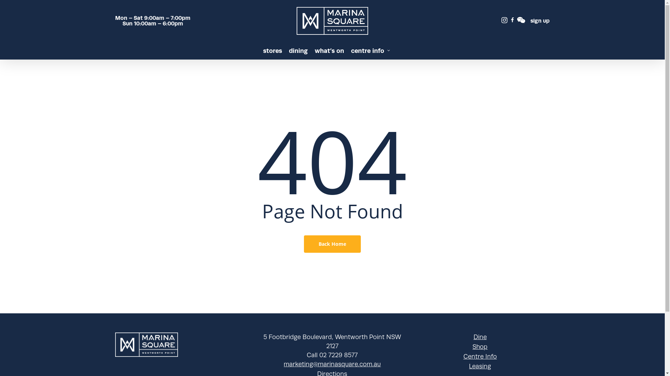 Image resolution: width=670 pixels, height=376 pixels. Describe the element at coordinates (273, 51) in the screenshot. I see `stores` at that location.